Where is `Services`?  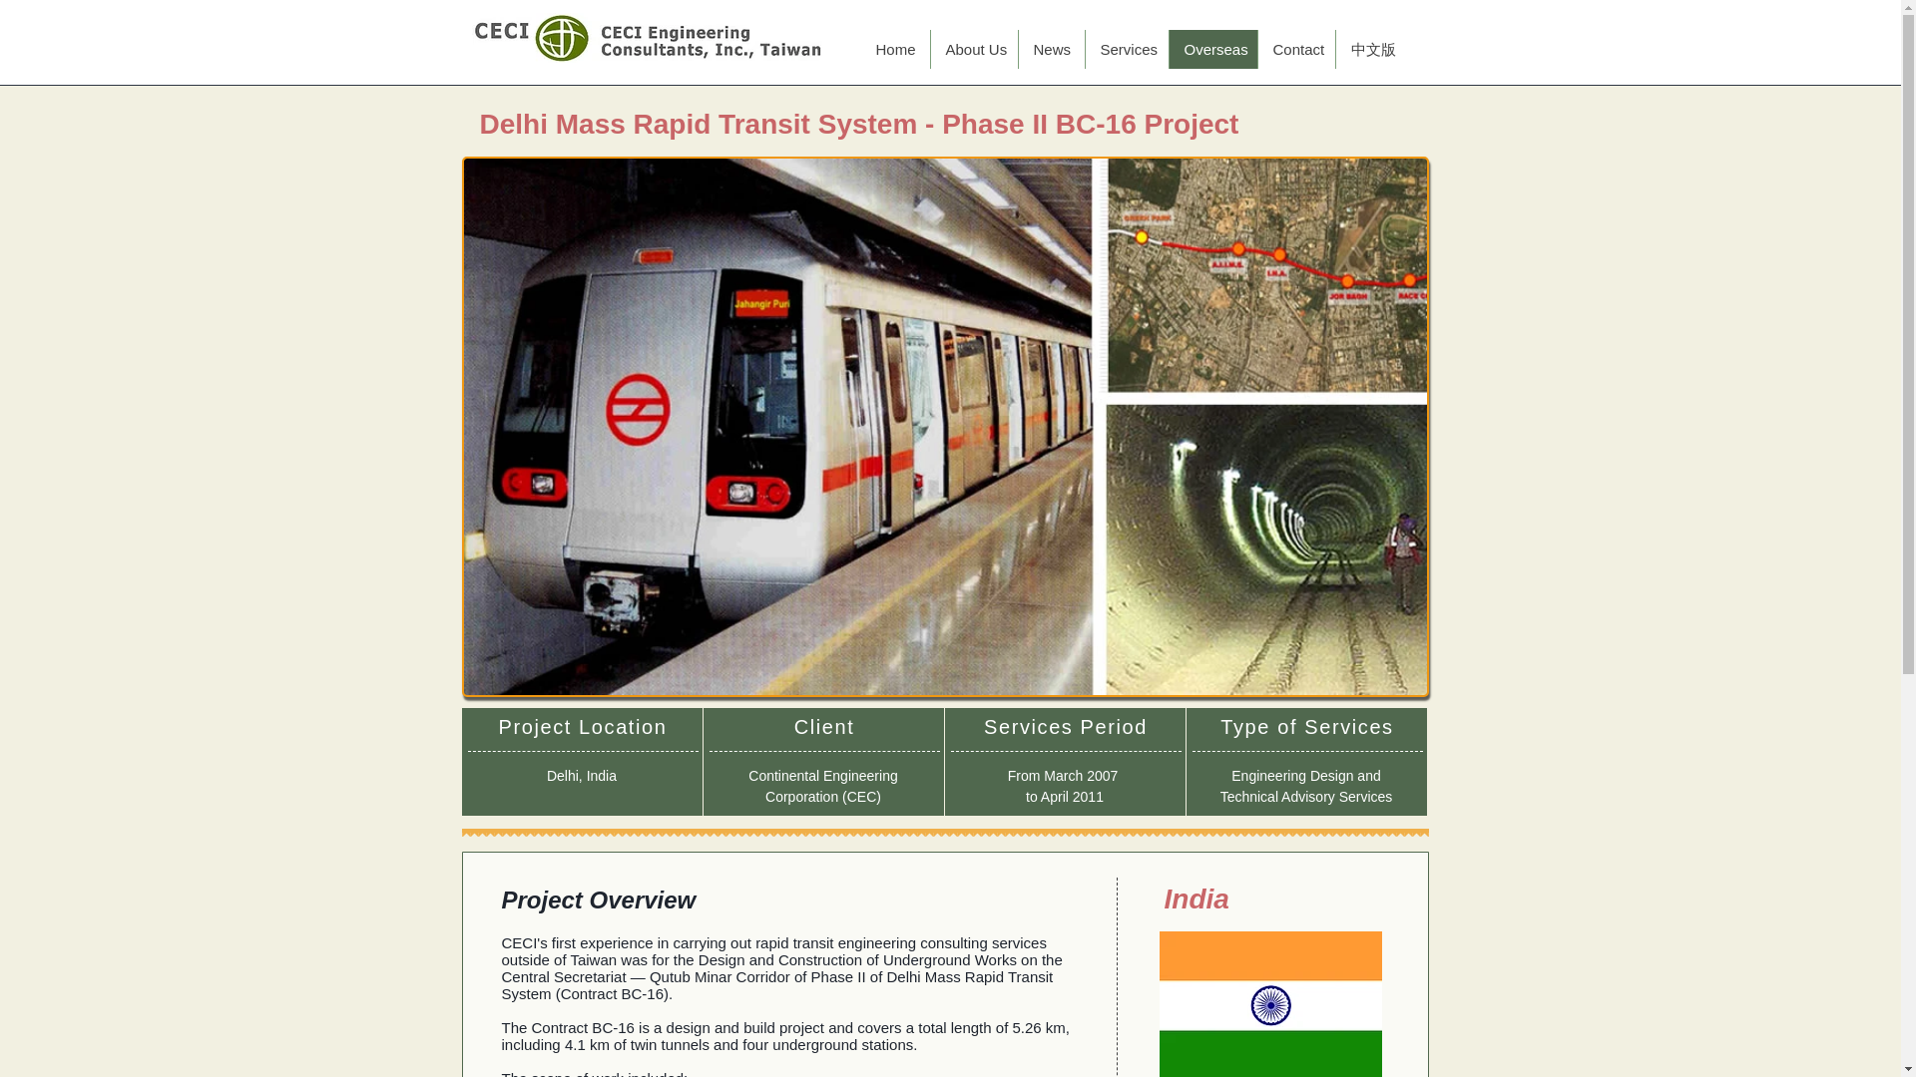
Services is located at coordinates (1126, 50).